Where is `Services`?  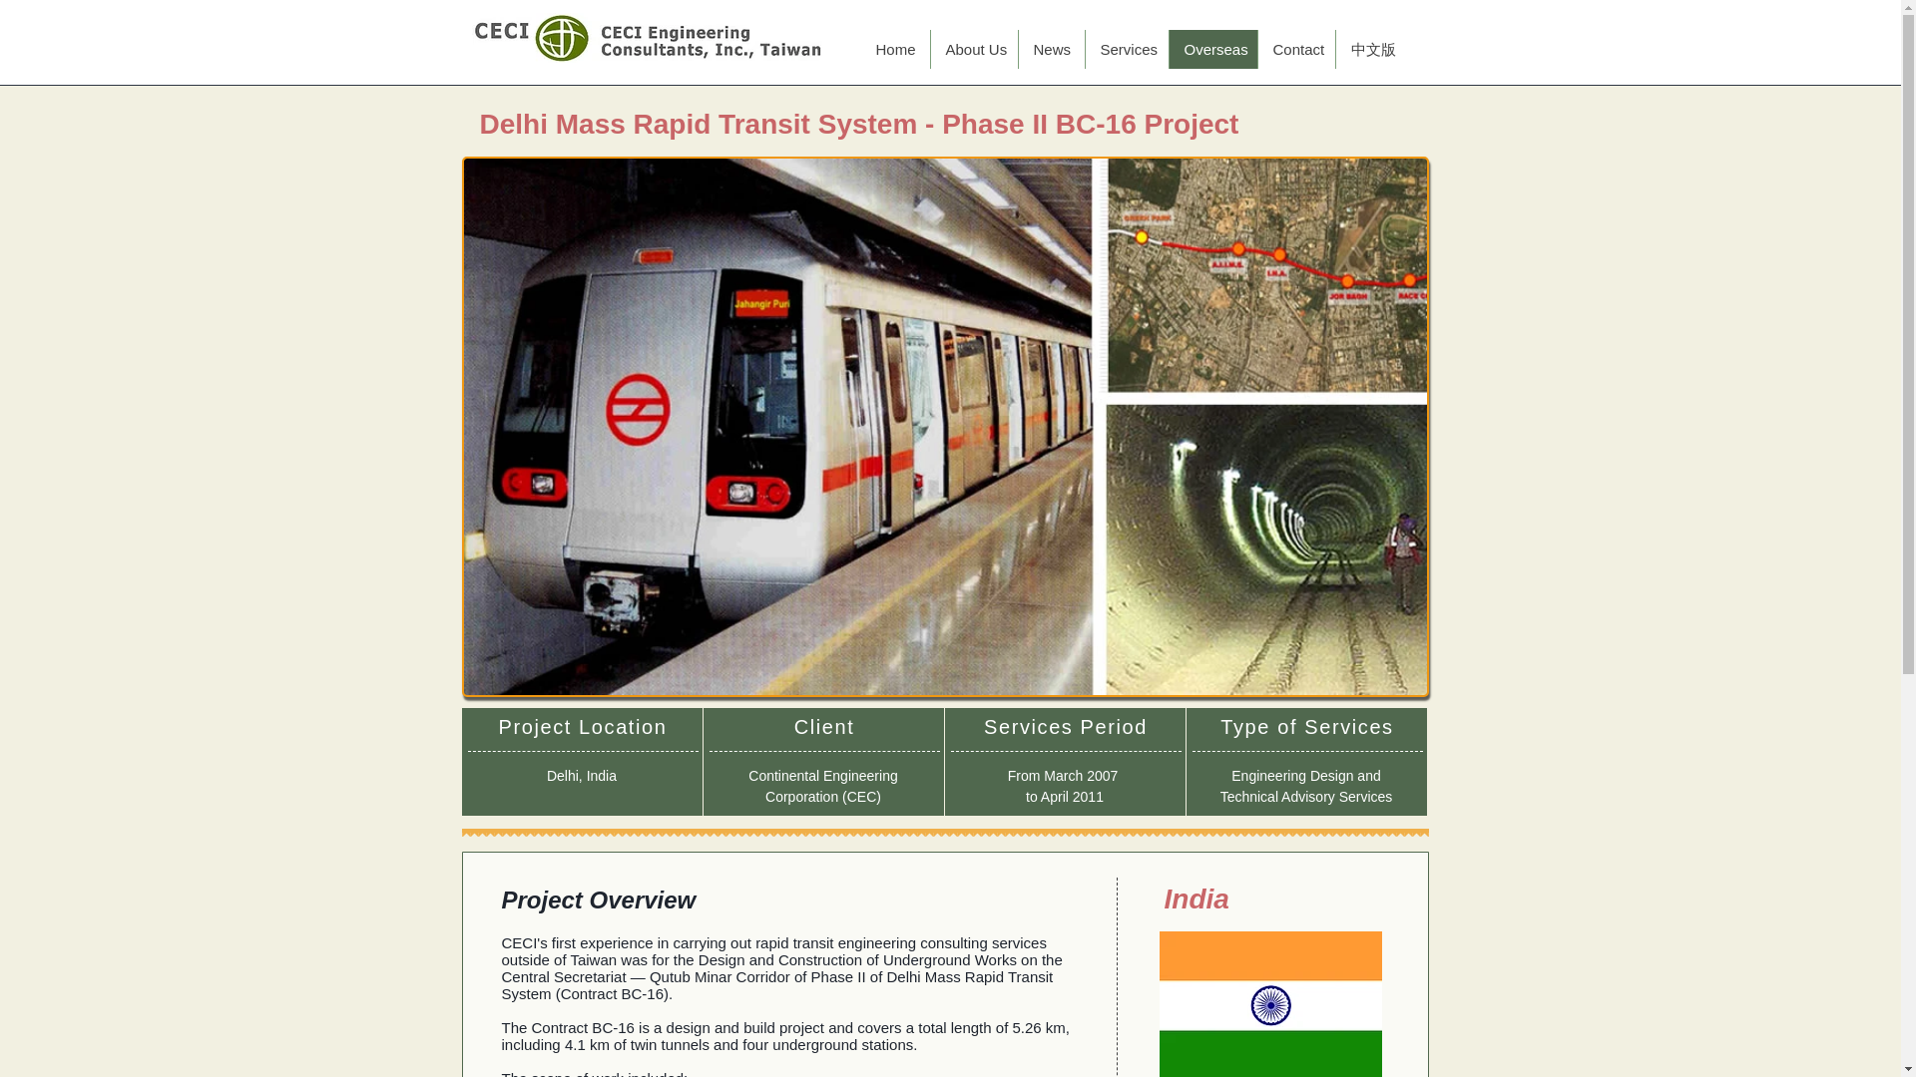
Services is located at coordinates (1126, 50).